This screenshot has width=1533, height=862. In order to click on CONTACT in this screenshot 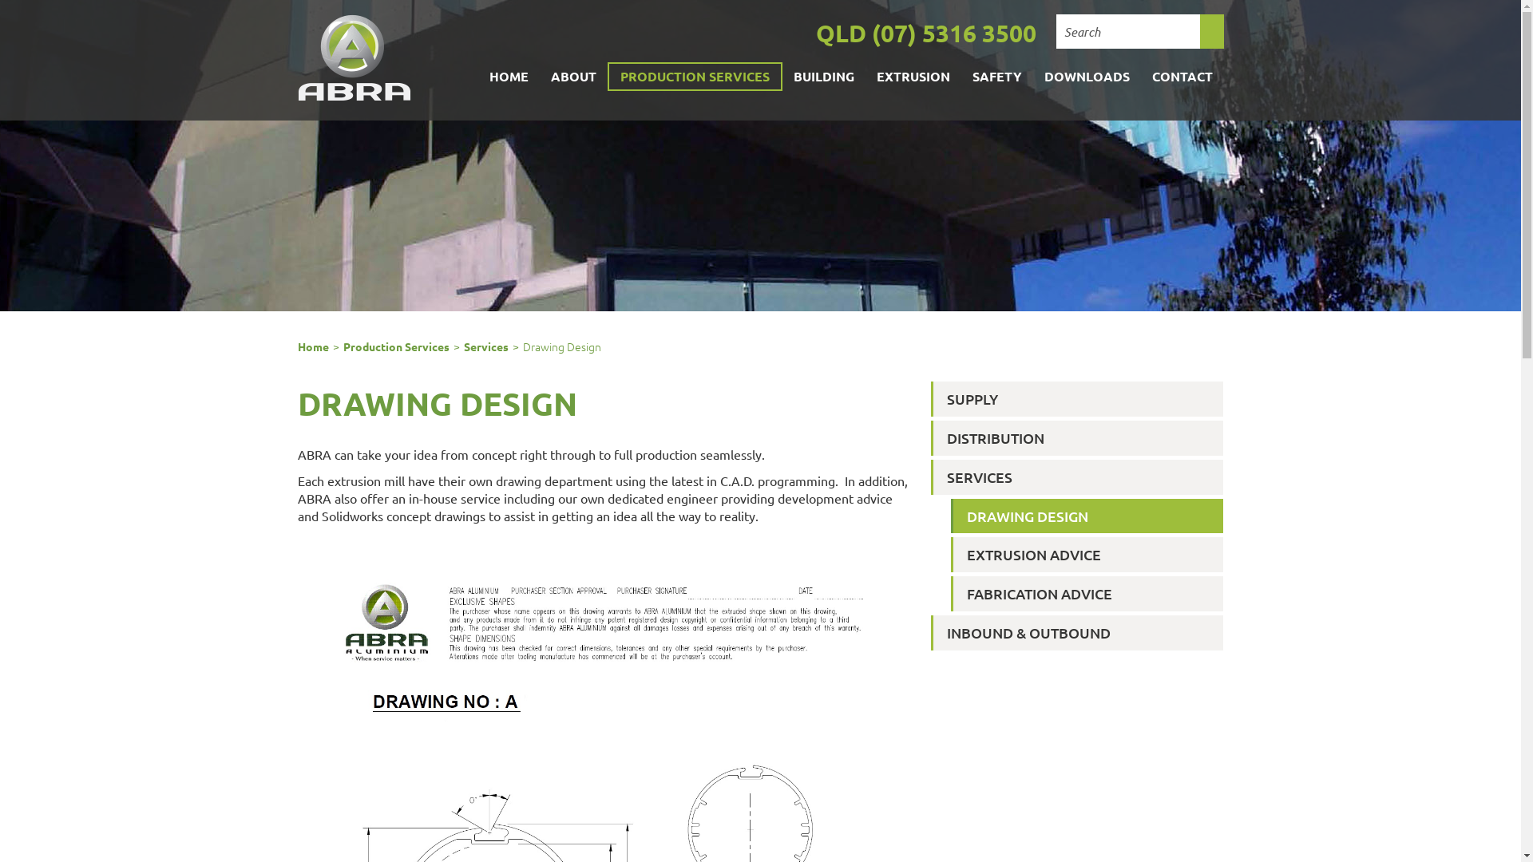, I will do `click(1182, 77)`.